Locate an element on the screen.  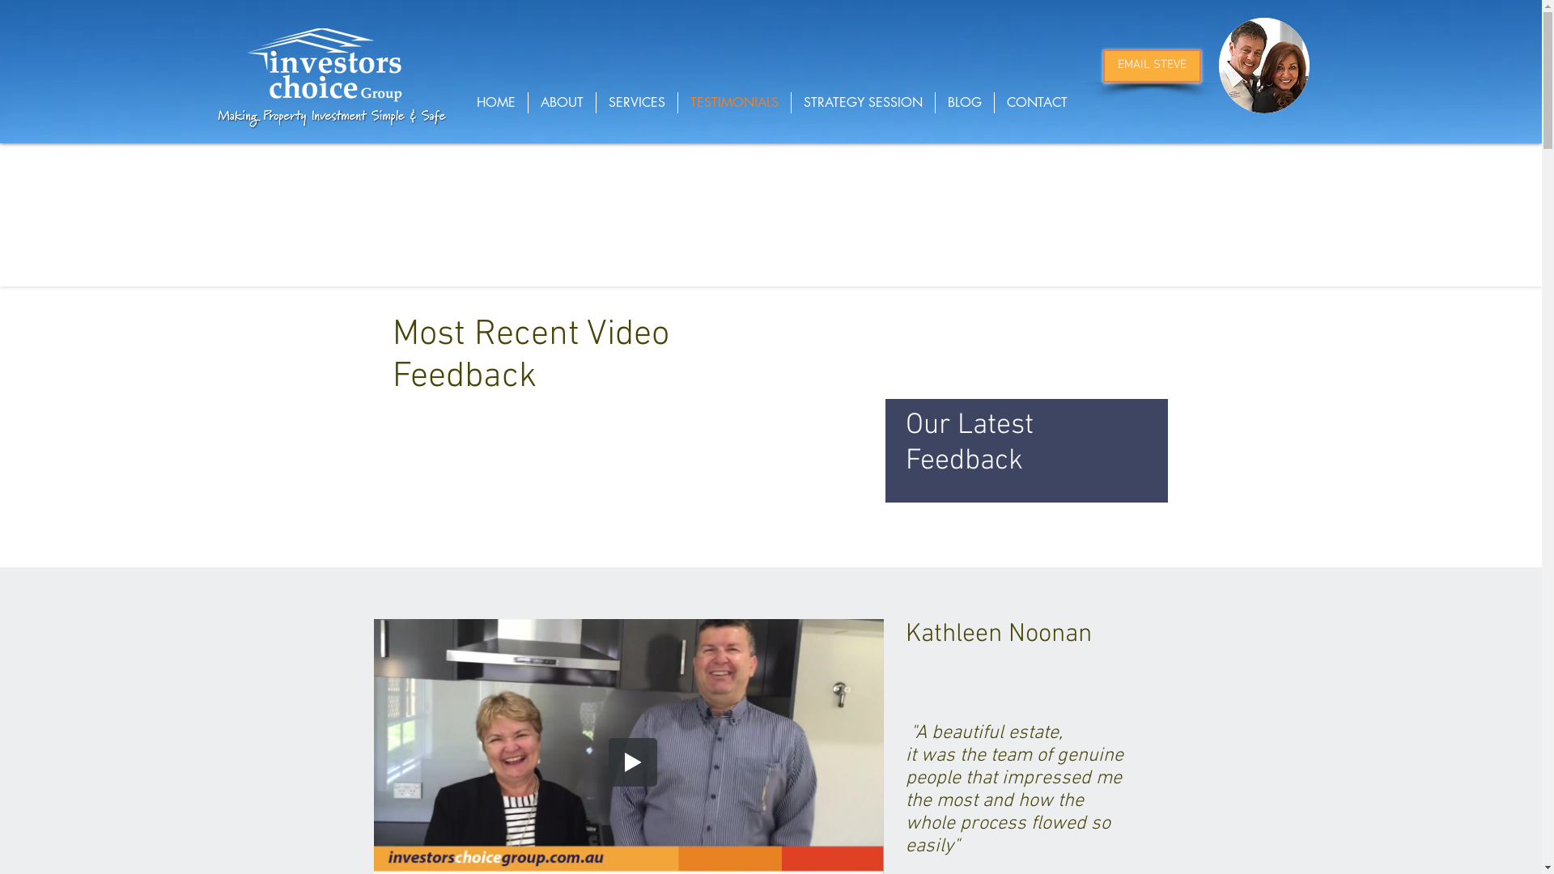
TESTIMONIALS is located at coordinates (735, 103).